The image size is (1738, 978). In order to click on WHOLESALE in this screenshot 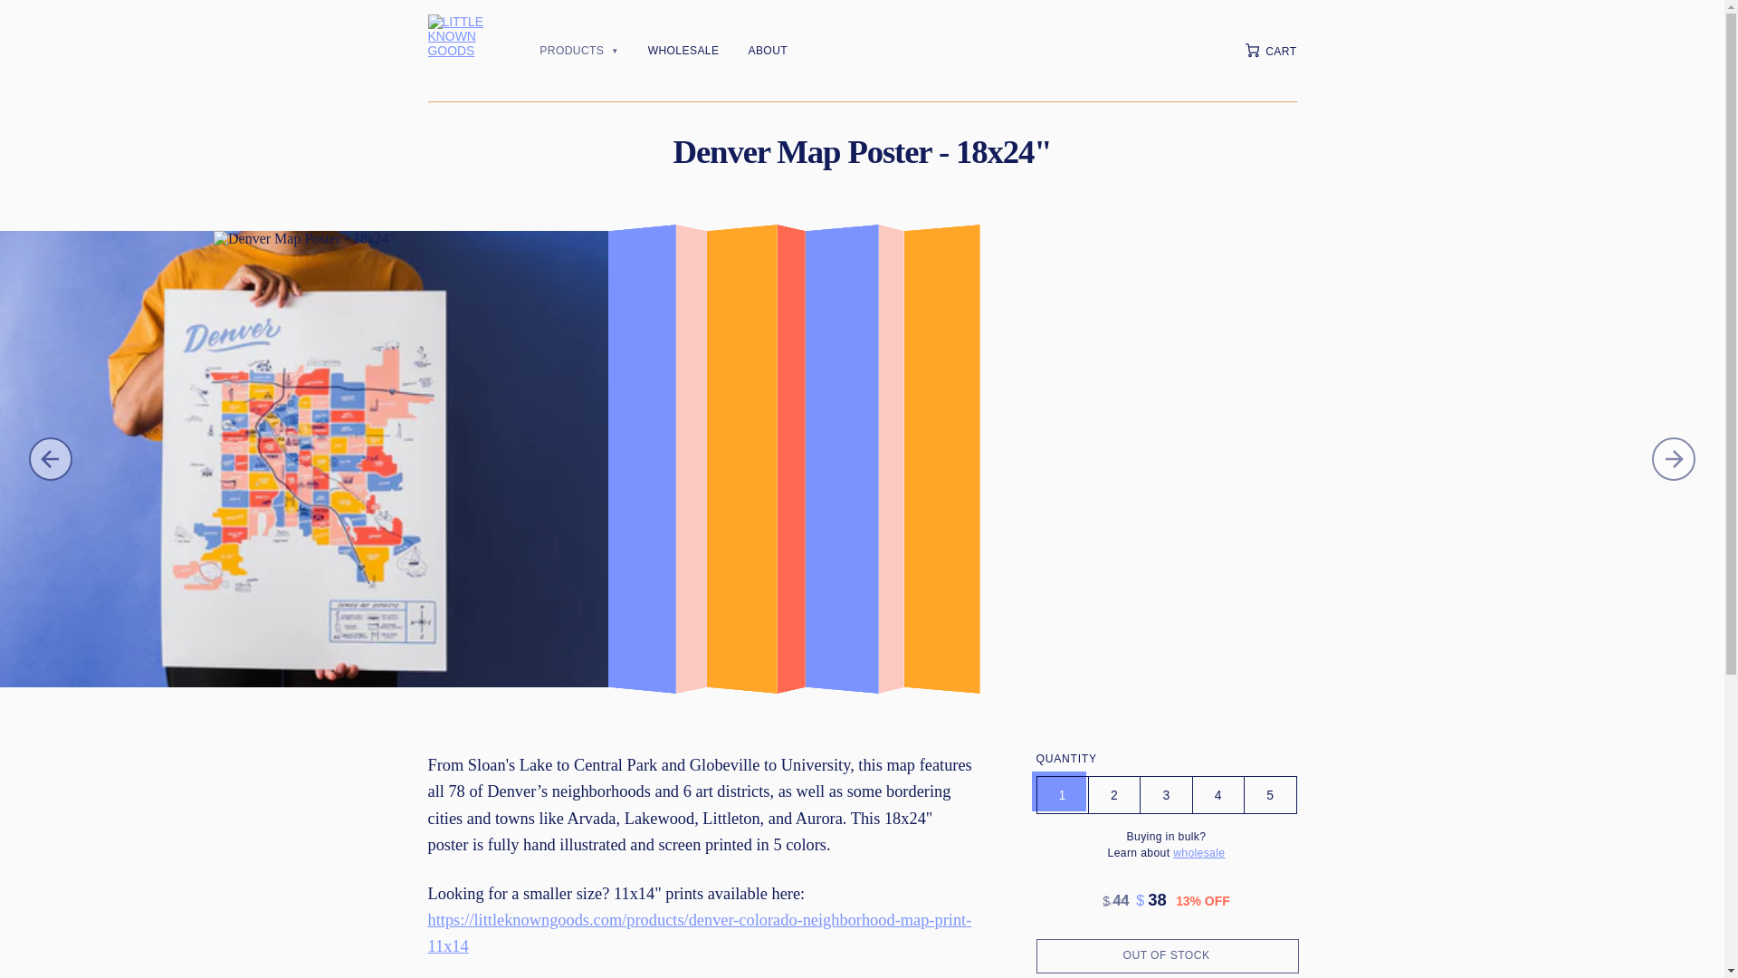, I will do `click(683, 50)`.